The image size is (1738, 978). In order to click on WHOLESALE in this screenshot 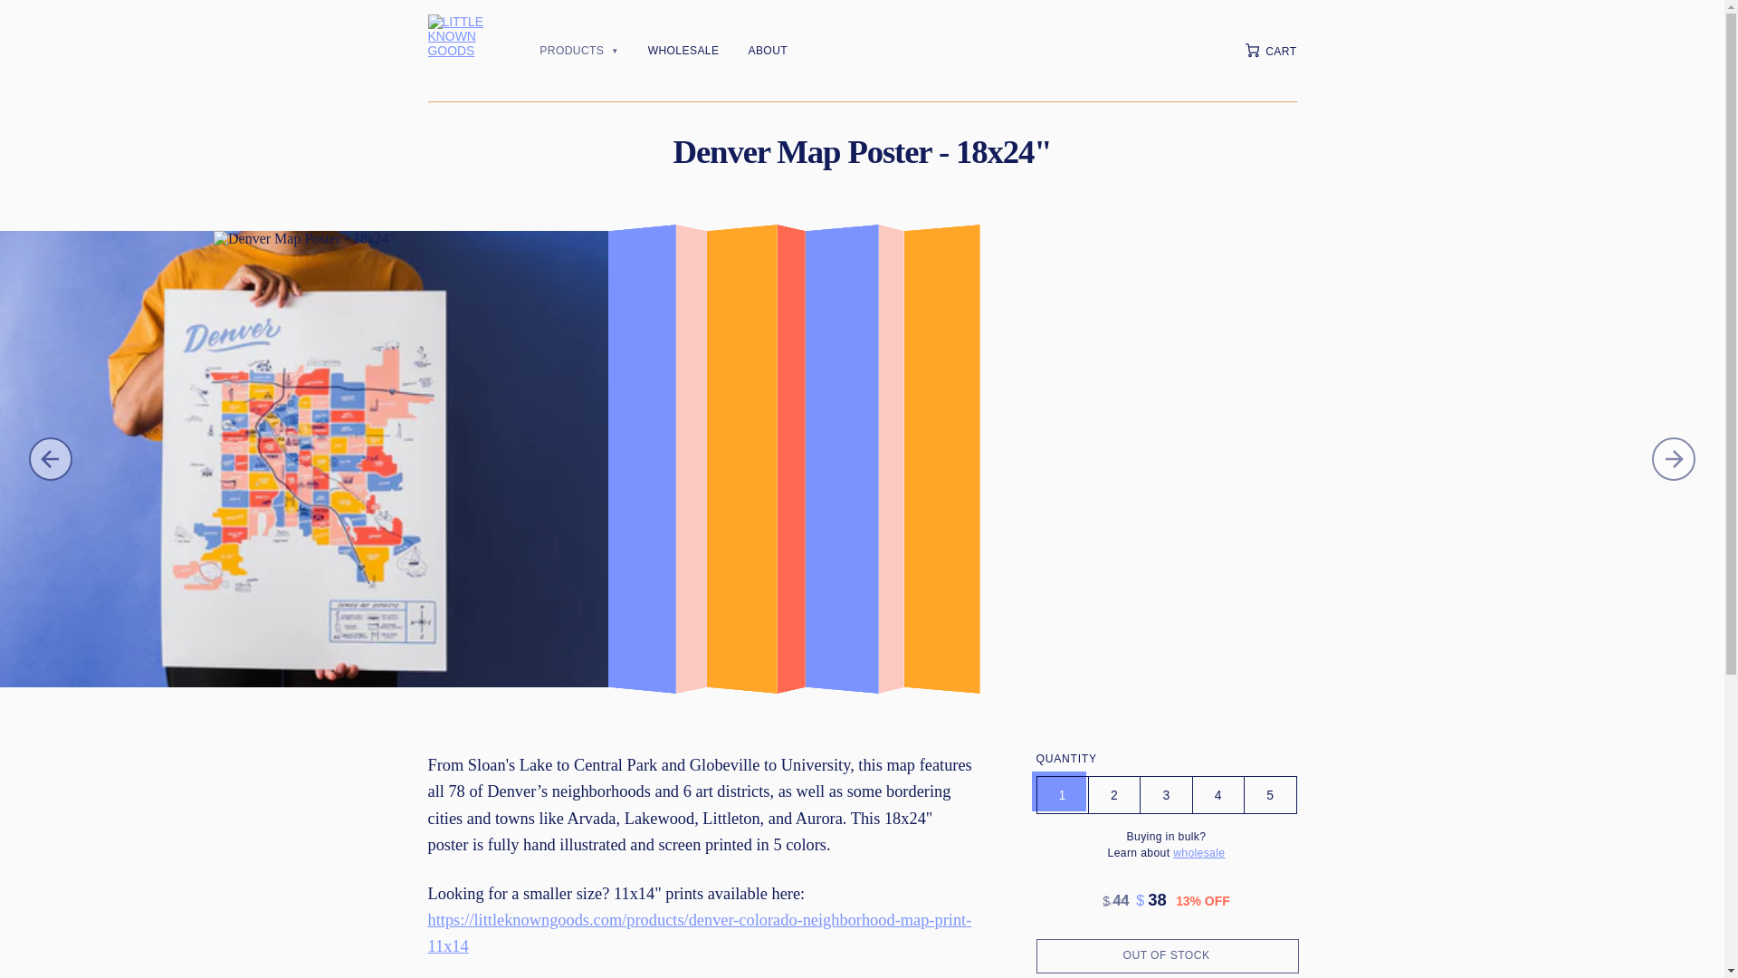, I will do `click(683, 50)`.